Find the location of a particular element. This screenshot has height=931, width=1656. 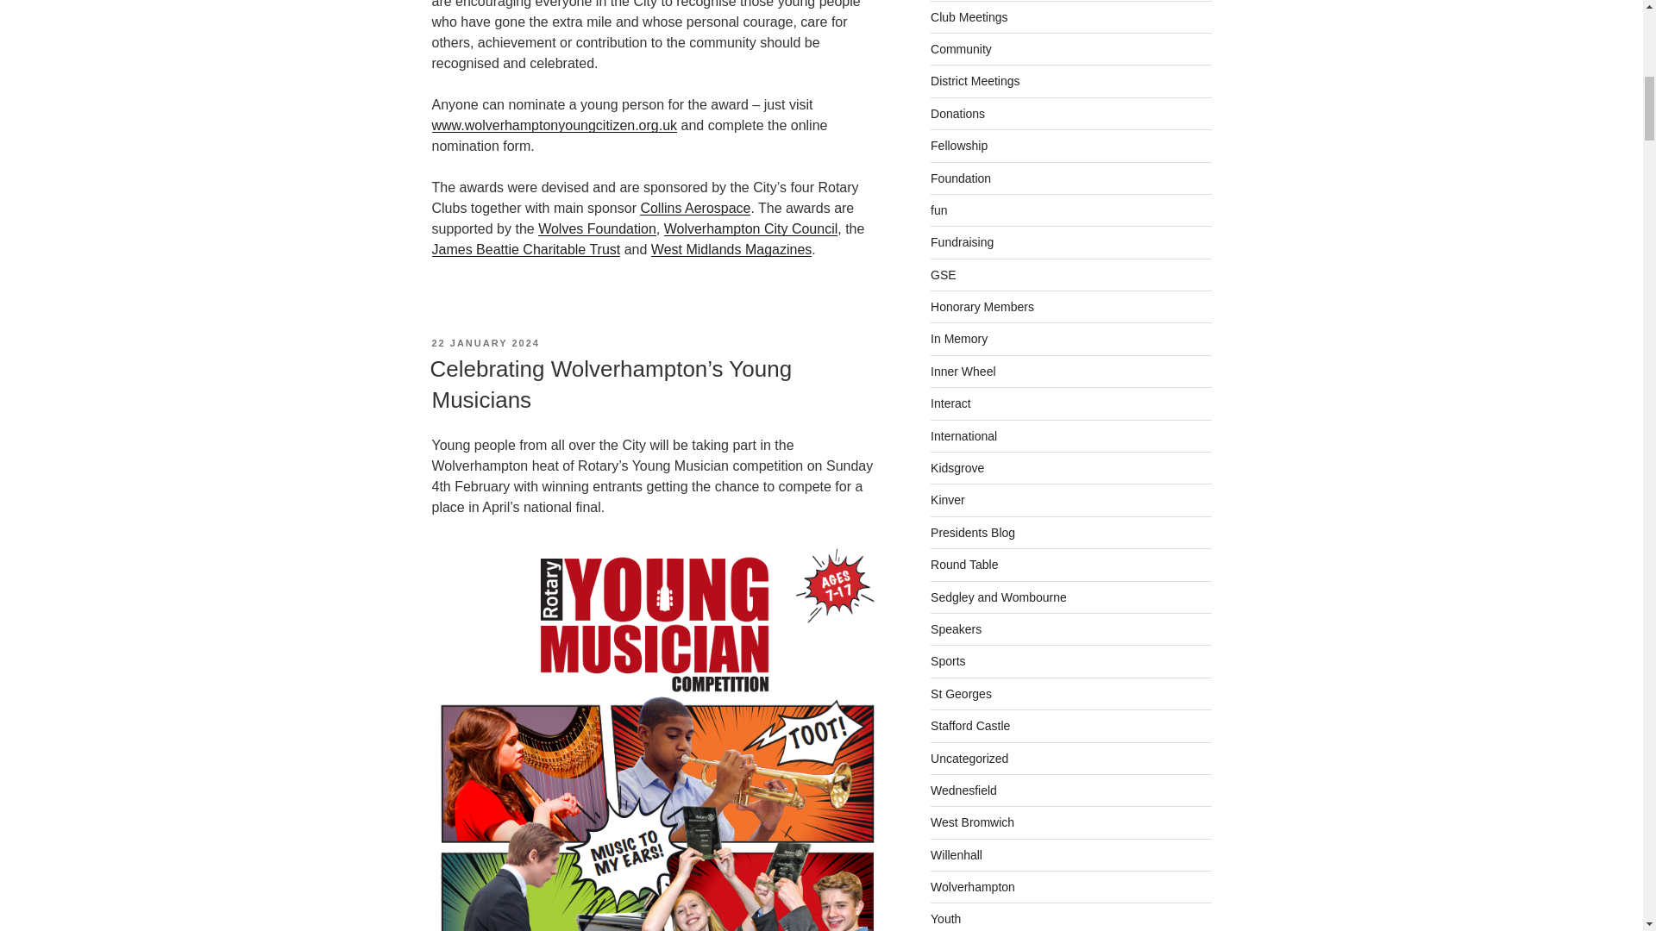

James Beattie Charitable Trust is located at coordinates (524, 249).